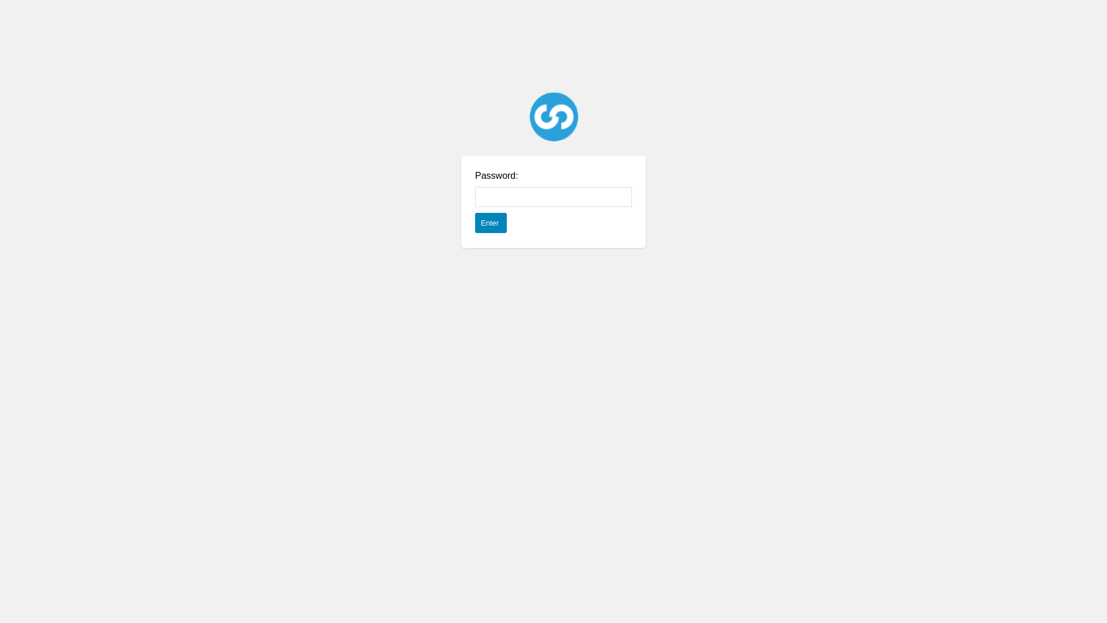 This screenshot has width=1107, height=623. What do you see at coordinates (553, 117) in the screenshot?
I see `Password Protect WordPress plugin` at bounding box center [553, 117].